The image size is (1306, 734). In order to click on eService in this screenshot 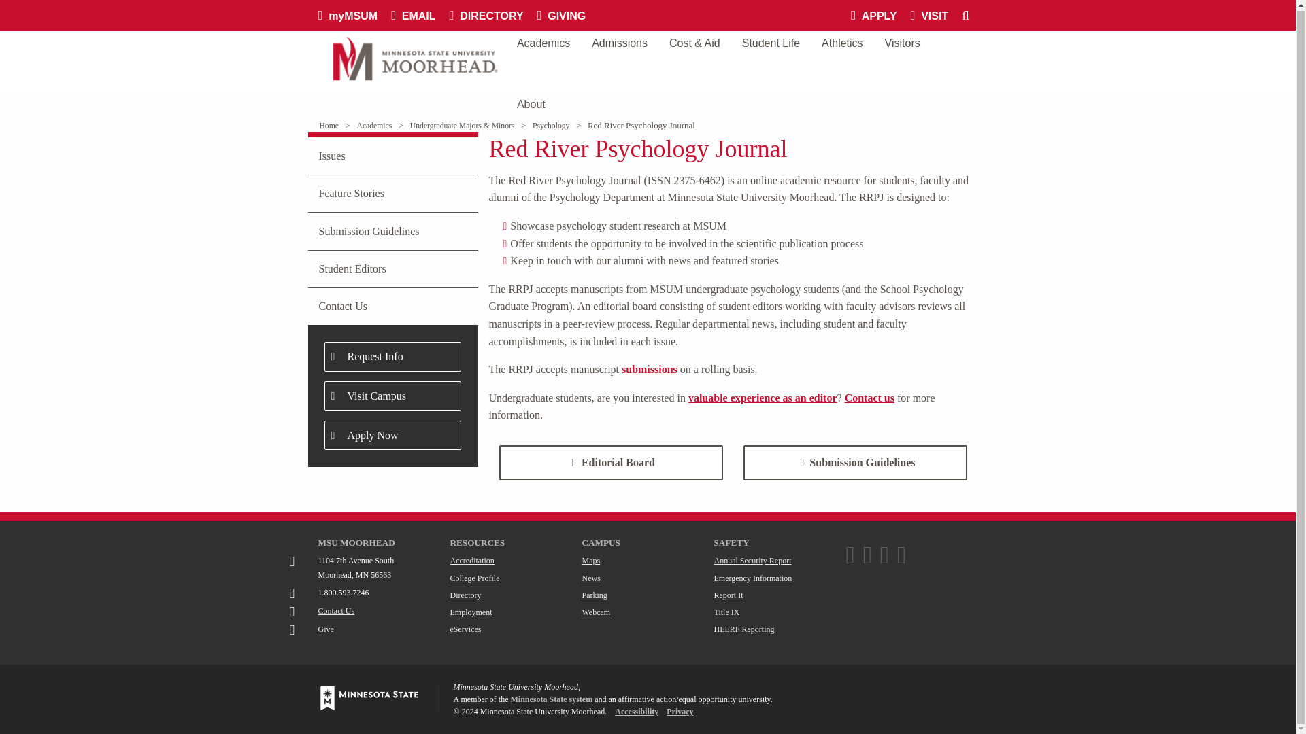, I will do `click(466, 629)`.